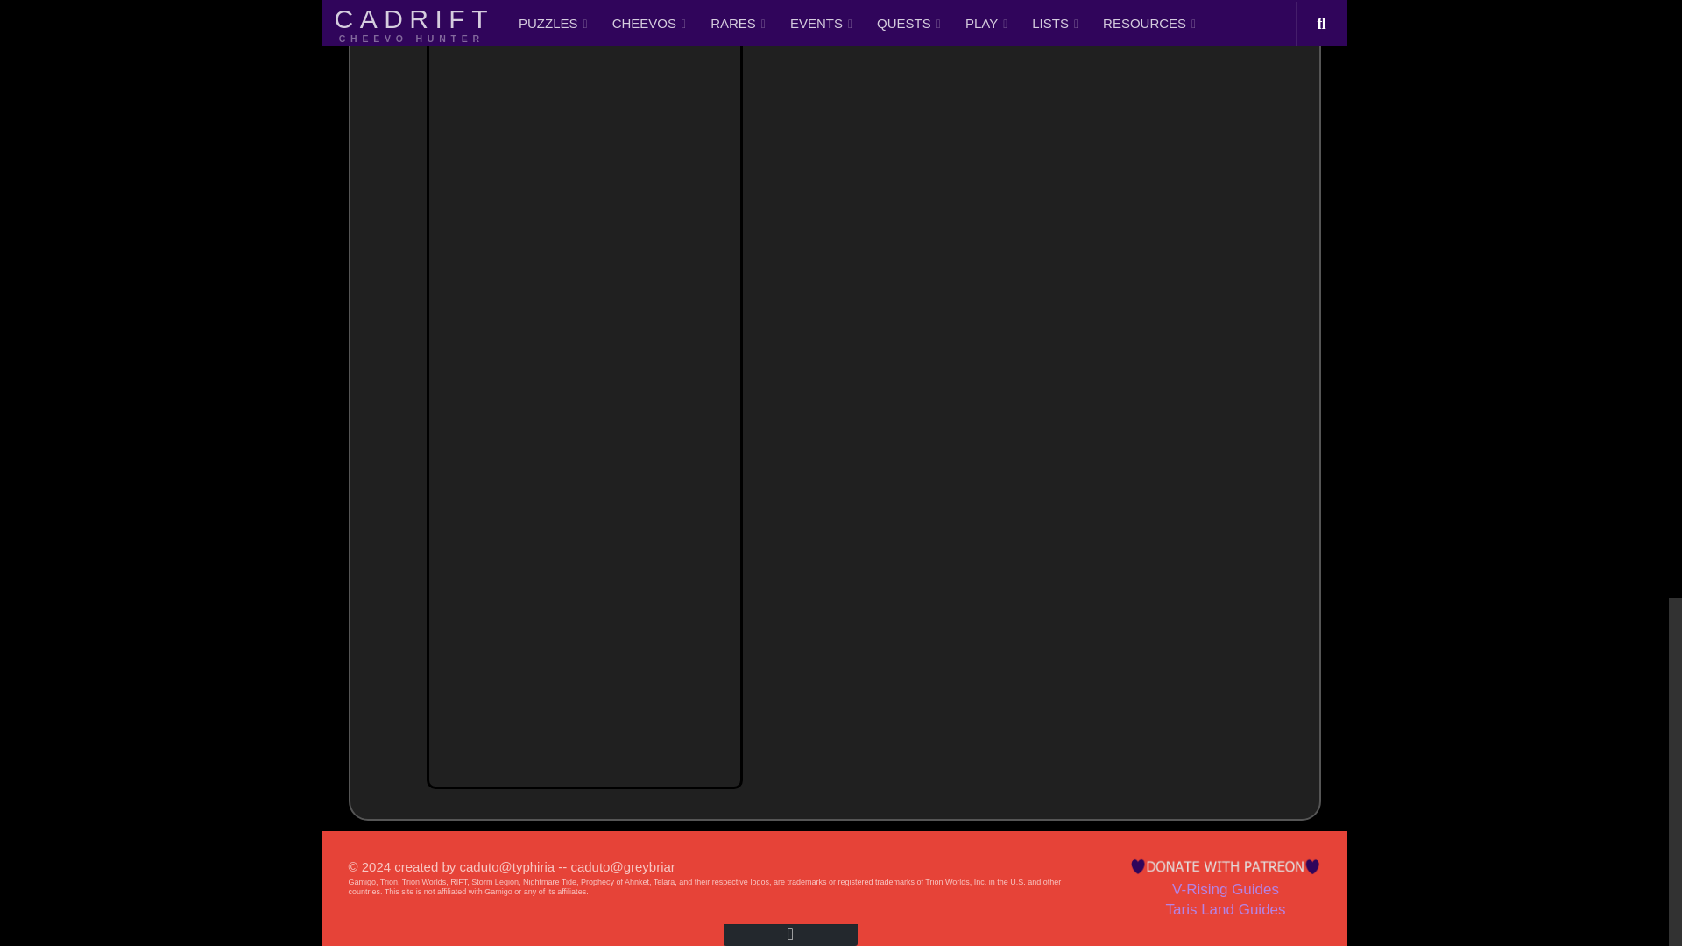 The width and height of the screenshot is (1682, 946). I want to click on Support Cadrift on Patreon, so click(1225, 865).